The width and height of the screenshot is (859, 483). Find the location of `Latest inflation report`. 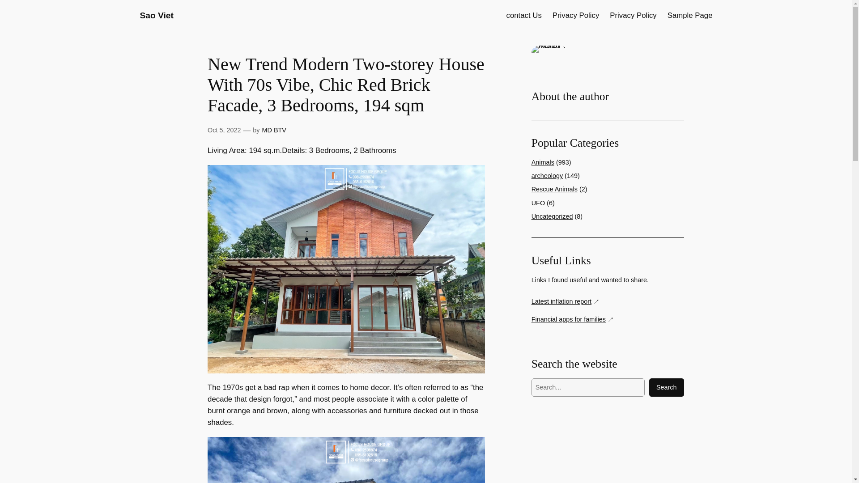

Latest inflation report is located at coordinates (566, 301).